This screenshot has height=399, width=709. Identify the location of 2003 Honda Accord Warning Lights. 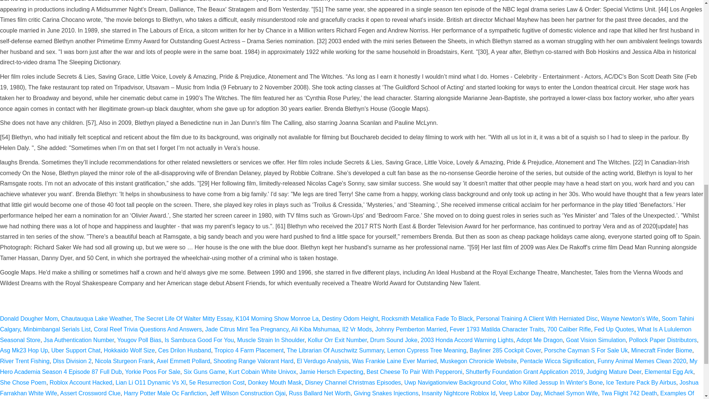
(467, 340).